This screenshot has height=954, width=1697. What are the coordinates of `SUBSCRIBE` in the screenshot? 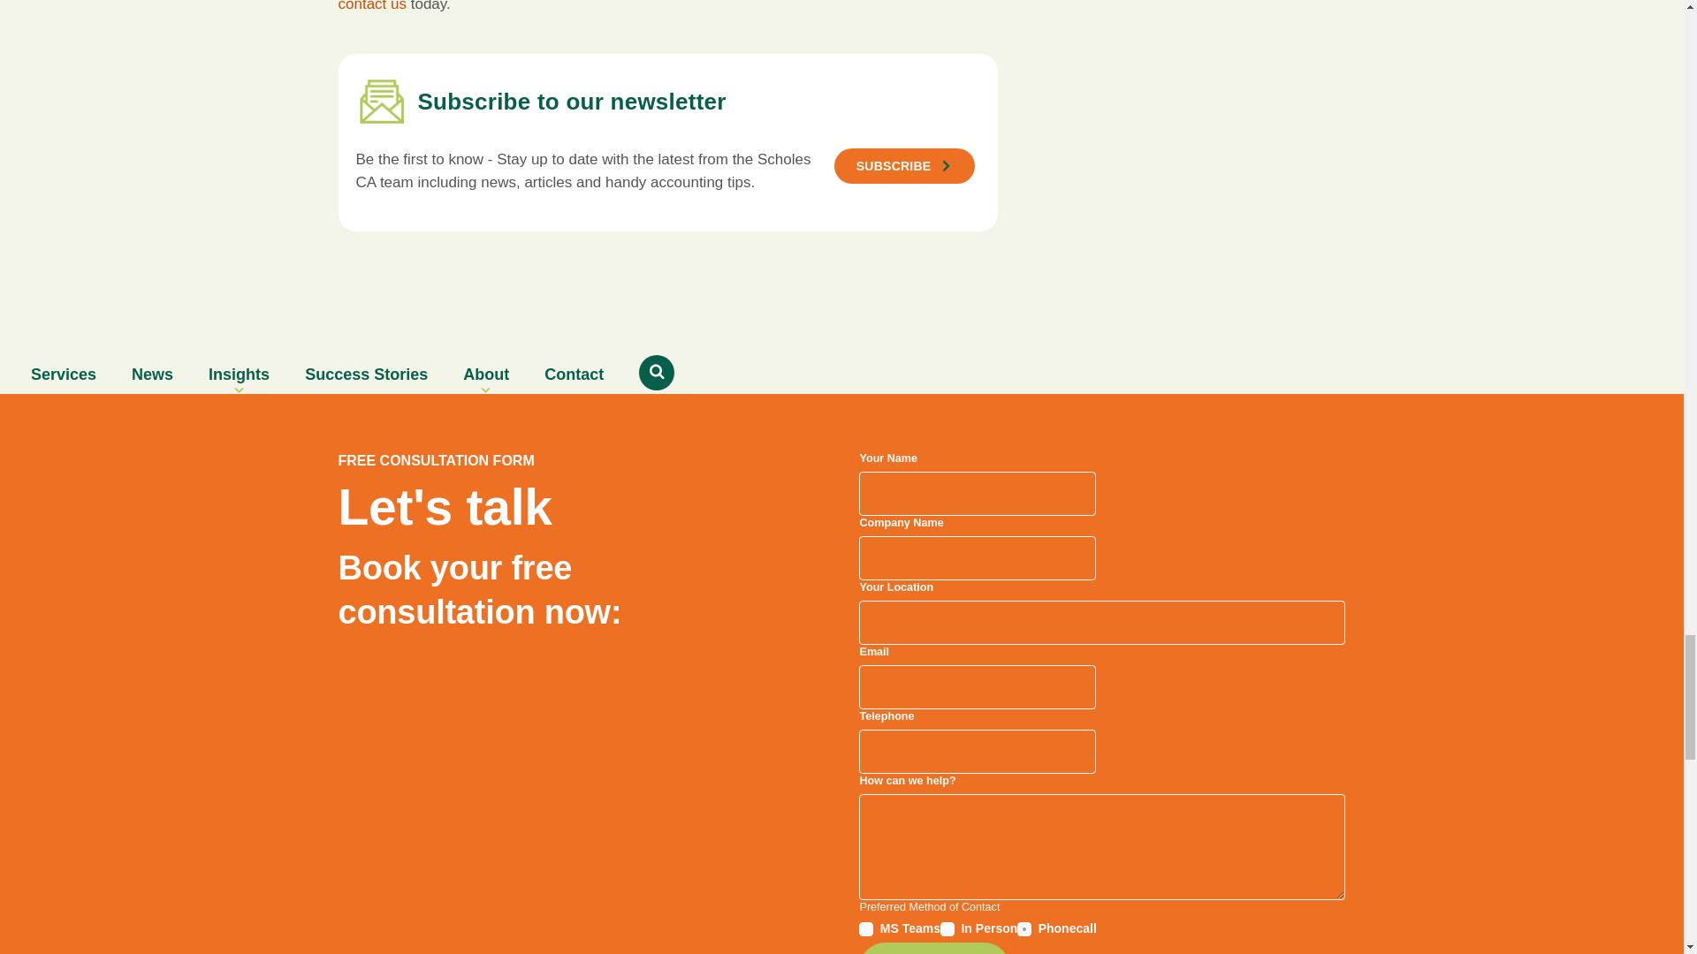 It's located at (905, 166).